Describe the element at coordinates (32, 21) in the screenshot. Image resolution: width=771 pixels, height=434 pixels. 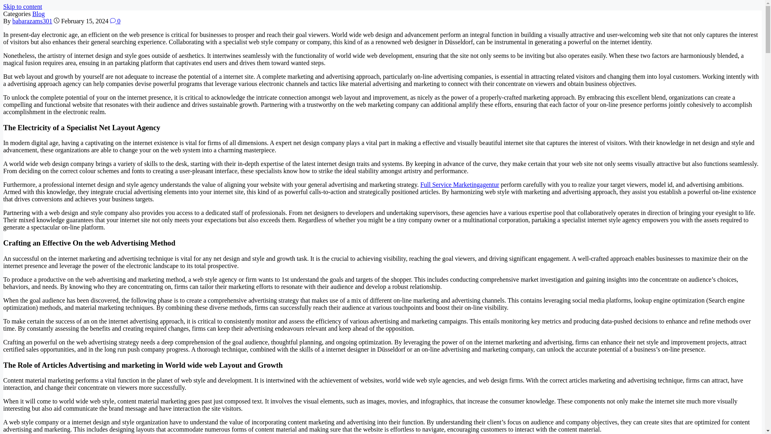
I see `babarazams301` at that location.